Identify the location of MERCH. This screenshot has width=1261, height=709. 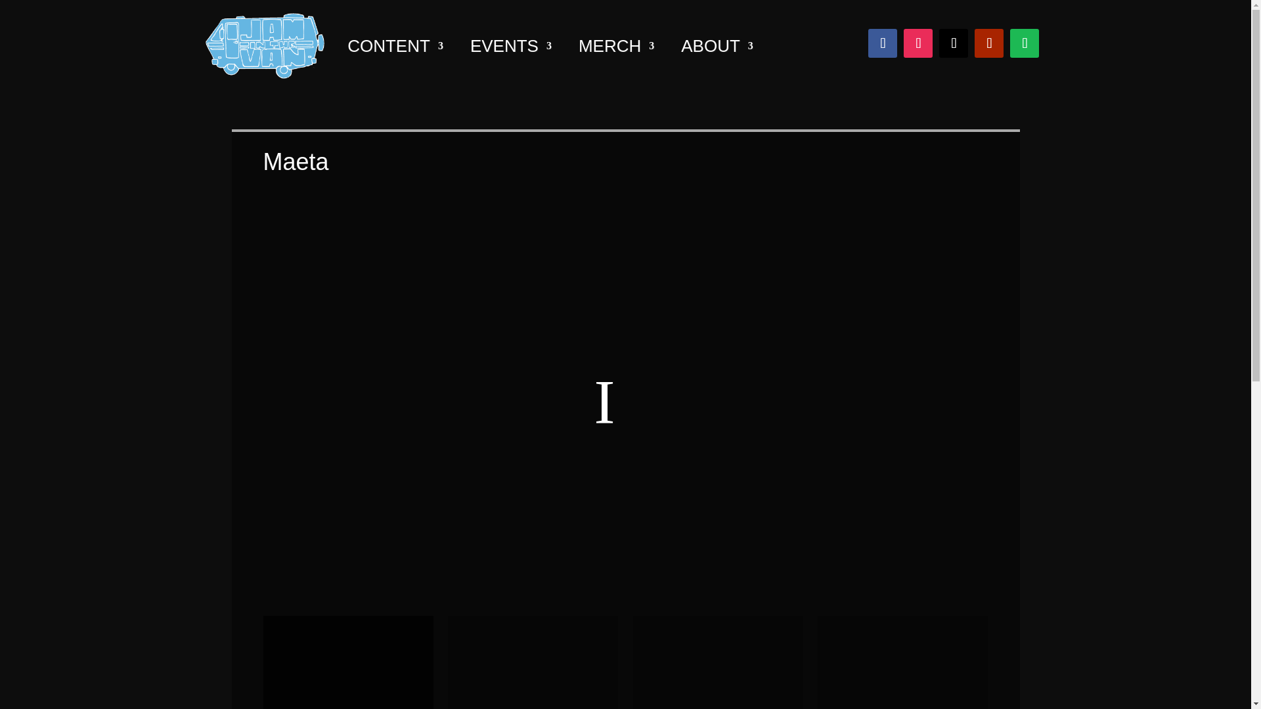
(616, 46).